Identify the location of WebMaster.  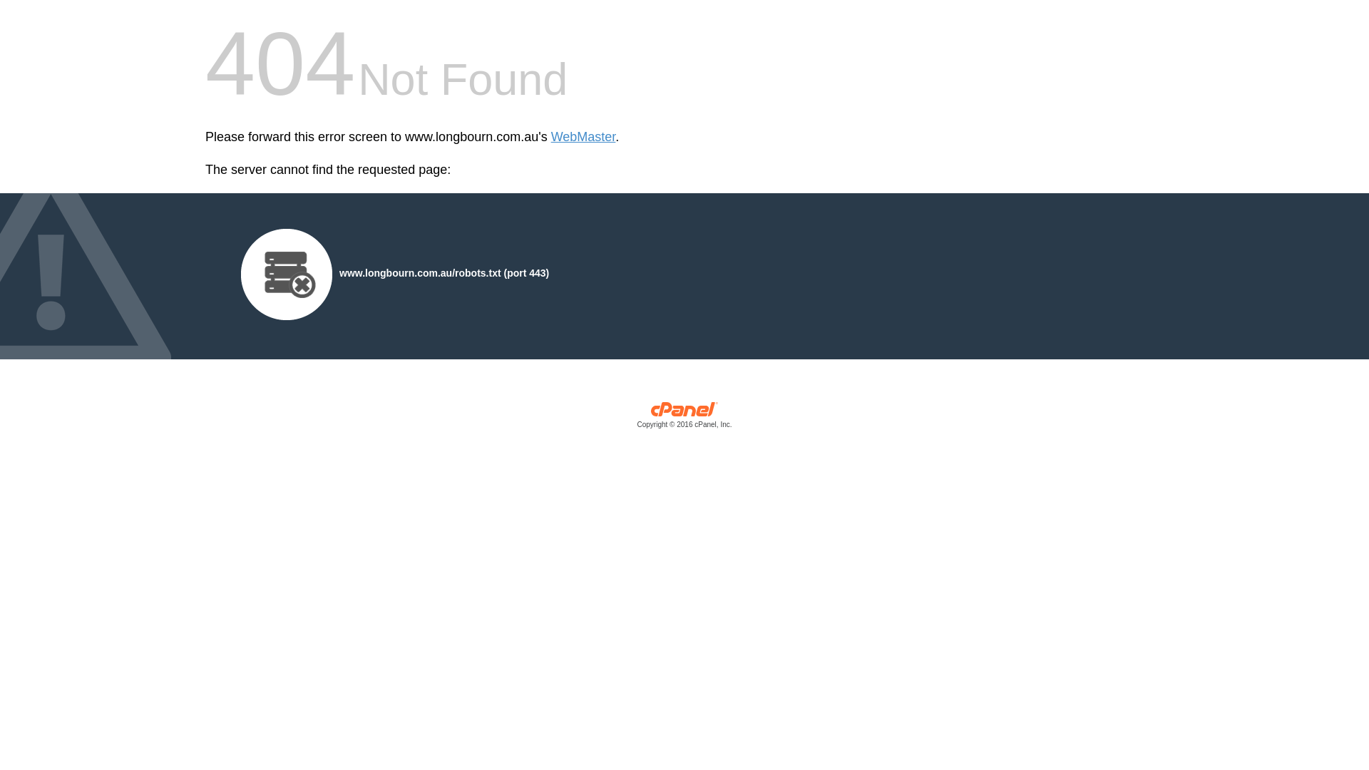
(583, 137).